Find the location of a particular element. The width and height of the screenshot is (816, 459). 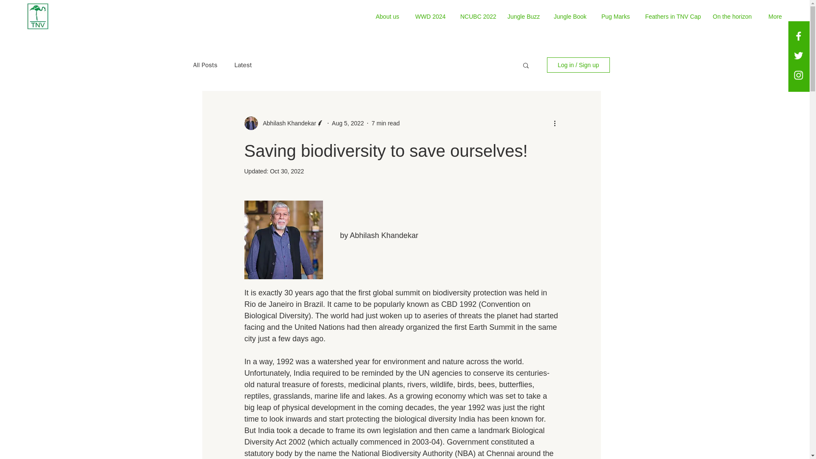

Jungle Book is located at coordinates (571, 16).